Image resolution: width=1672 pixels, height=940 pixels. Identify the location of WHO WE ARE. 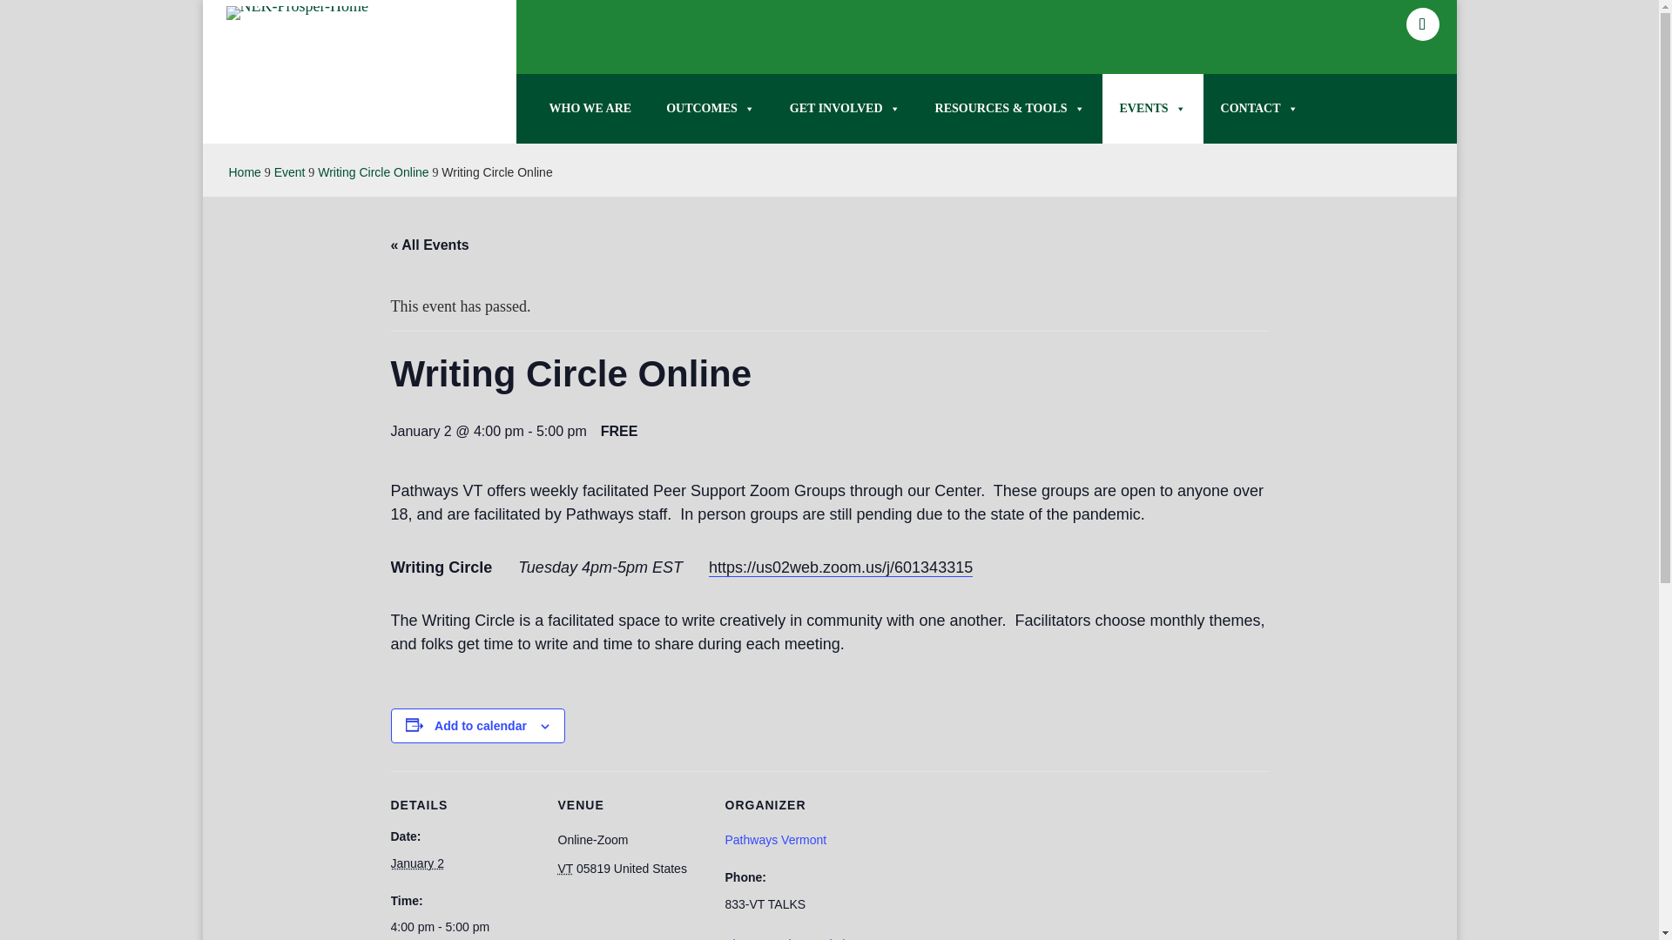
(590, 109).